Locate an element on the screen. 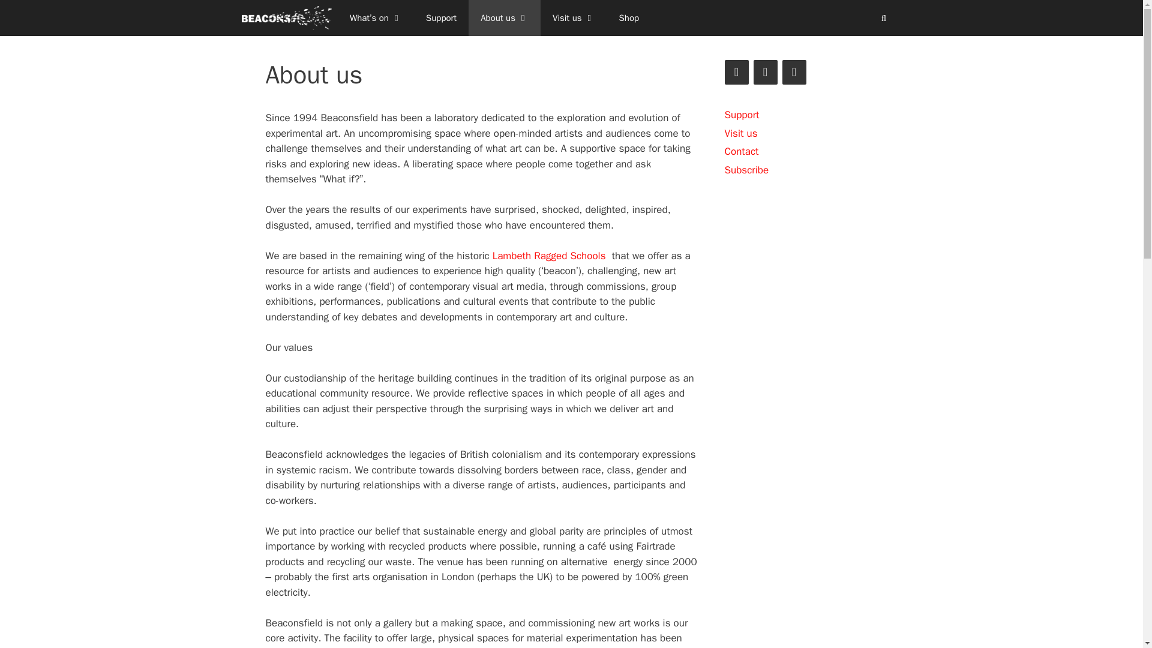  Instagram is located at coordinates (794, 72).